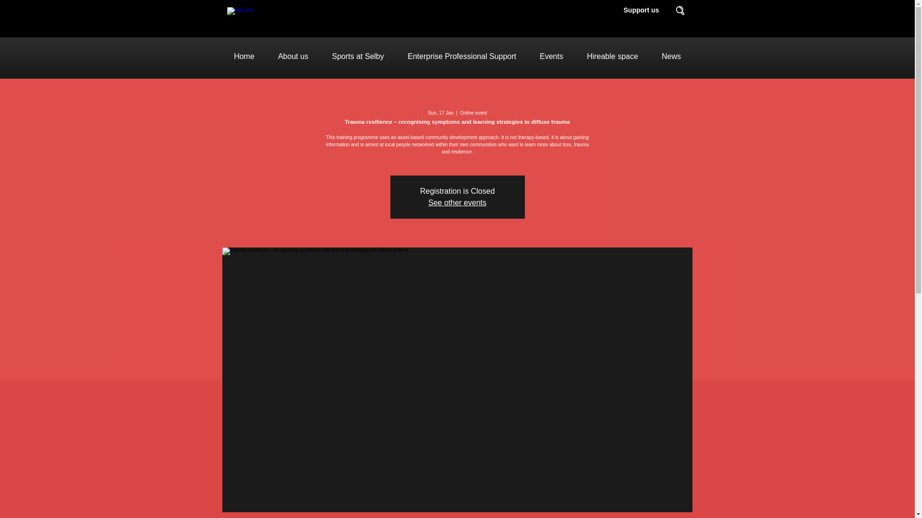 Image resolution: width=922 pixels, height=518 pixels. Describe the element at coordinates (244, 56) in the screenshot. I see `Home` at that location.